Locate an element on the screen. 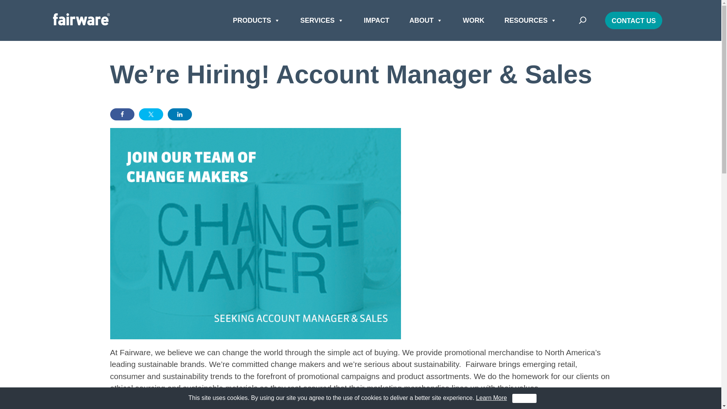  WORK is located at coordinates (473, 20).